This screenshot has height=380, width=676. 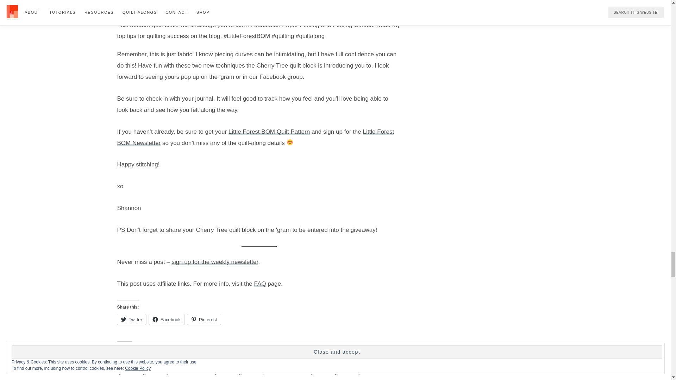 What do you see at coordinates (257, 367) in the screenshot?
I see `Lodgepole Block for the Little Forest BOM 2024` at bounding box center [257, 367].